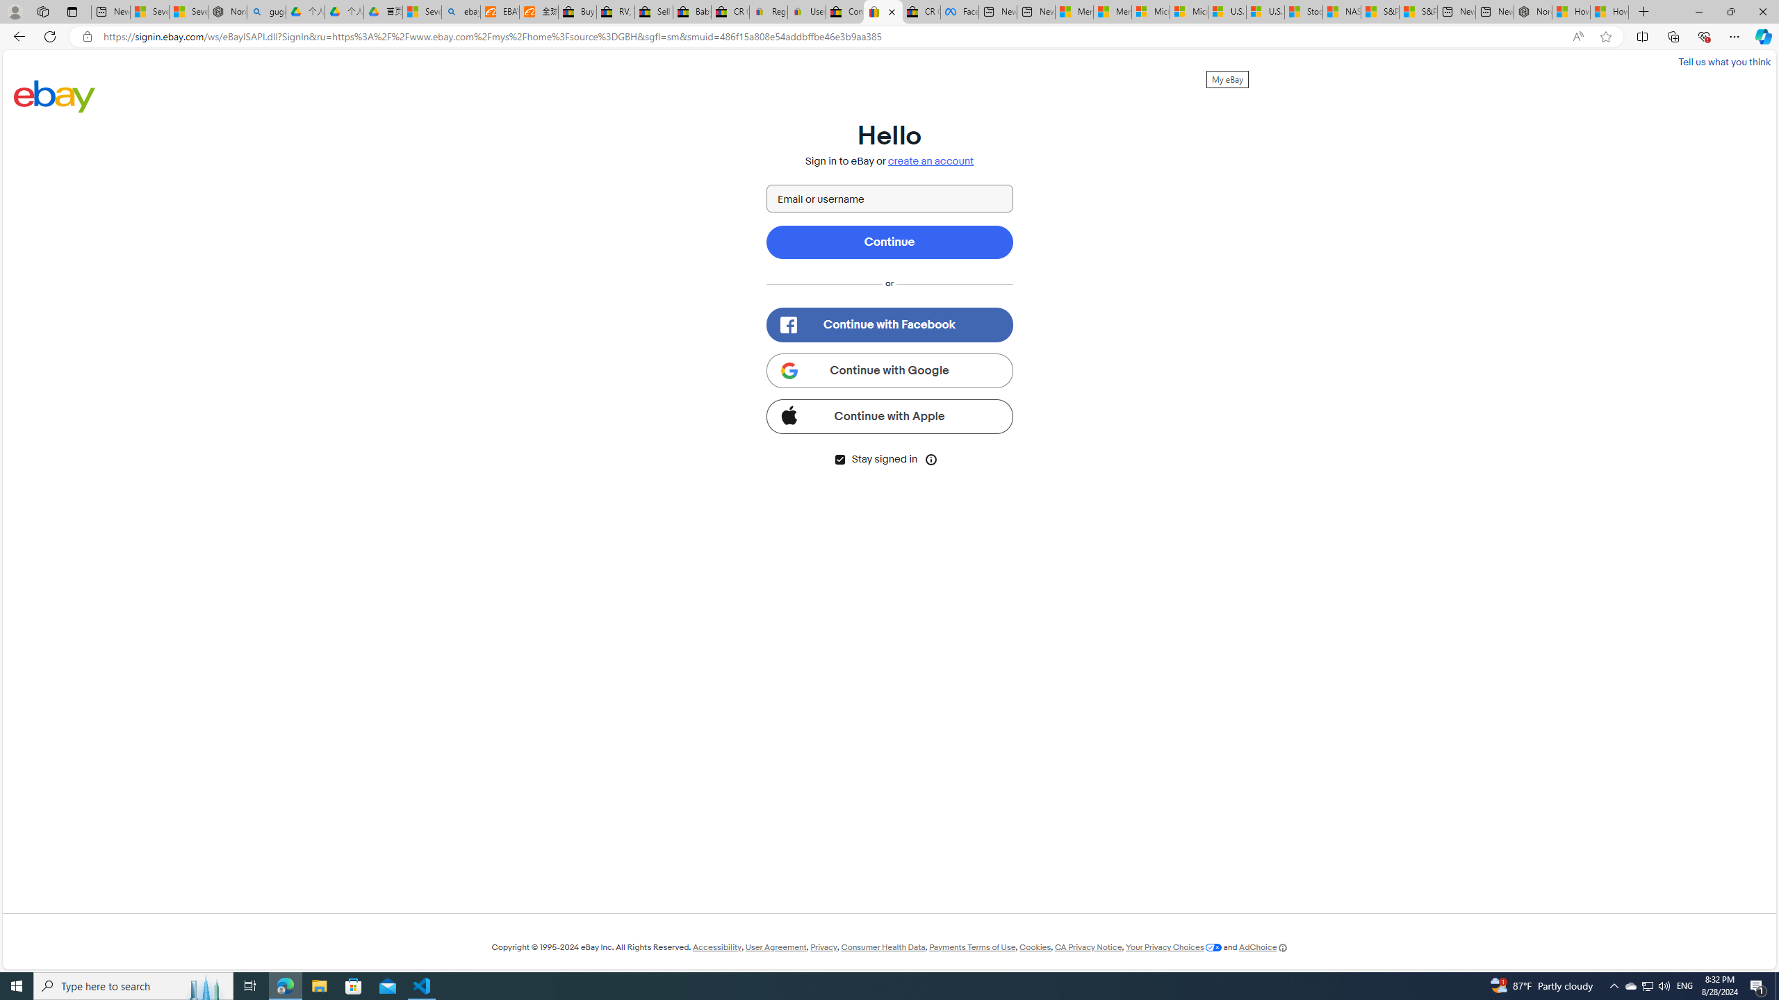 Image resolution: width=1779 pixels, height=1000 pixels. Describe the element at coordinates (788, 414) in the screenshot. I see `Class: apple-icon` at that location.